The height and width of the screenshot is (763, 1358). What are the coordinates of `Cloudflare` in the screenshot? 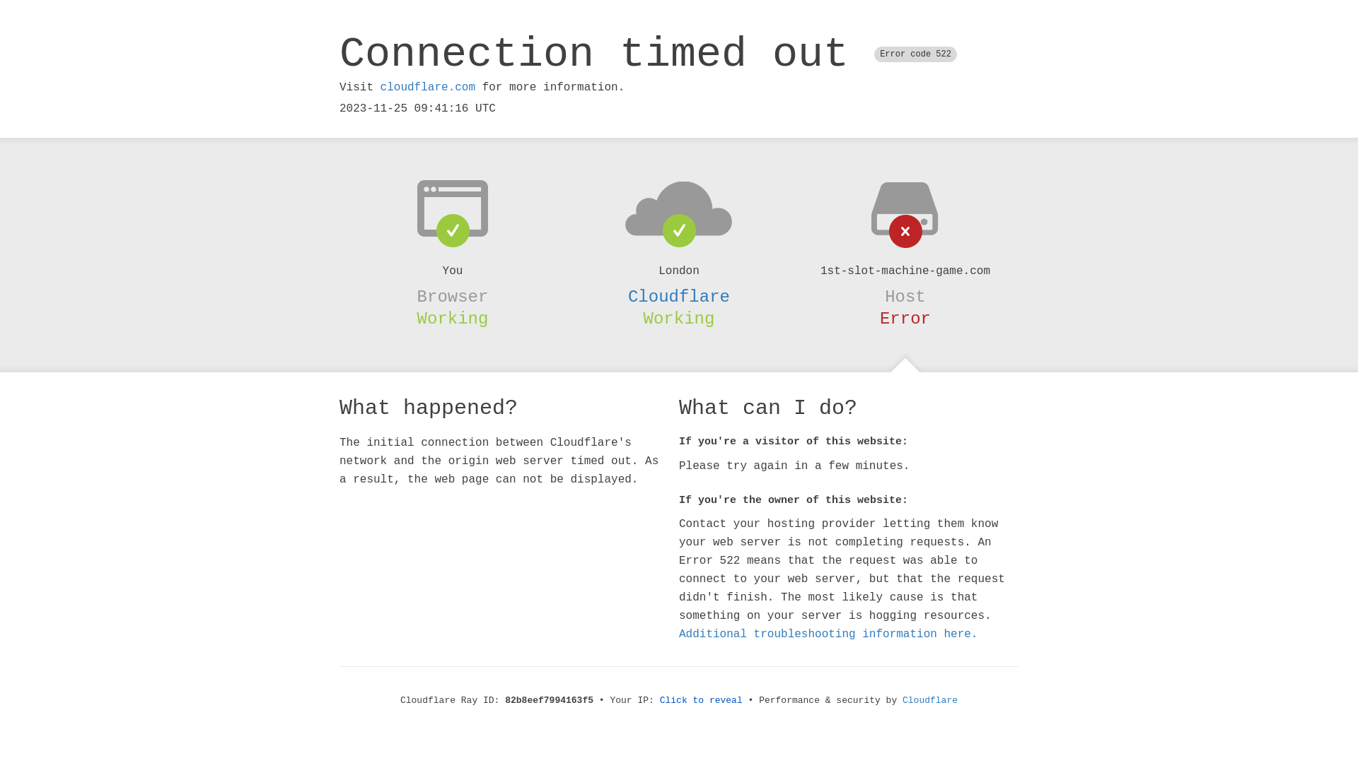 It's located at (679, 297).